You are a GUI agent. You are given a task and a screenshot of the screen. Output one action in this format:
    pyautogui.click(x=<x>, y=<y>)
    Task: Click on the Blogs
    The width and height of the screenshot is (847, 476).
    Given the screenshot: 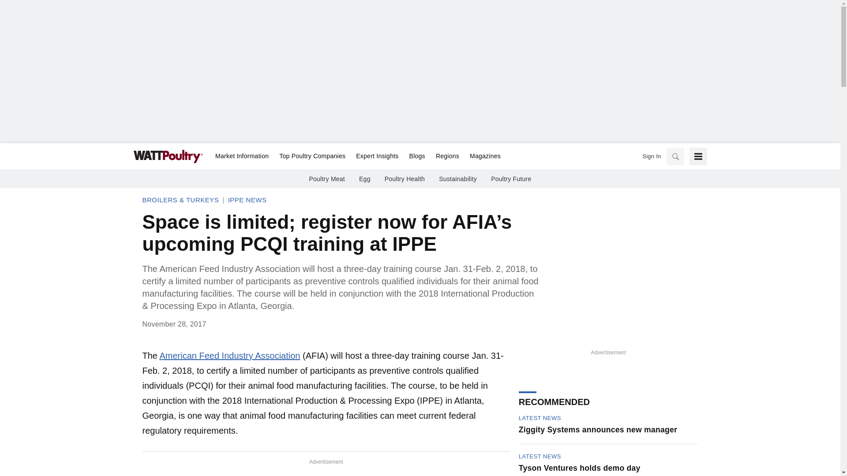 What is the action you would take?
    pyautogui.click(x=417, y=156)
    